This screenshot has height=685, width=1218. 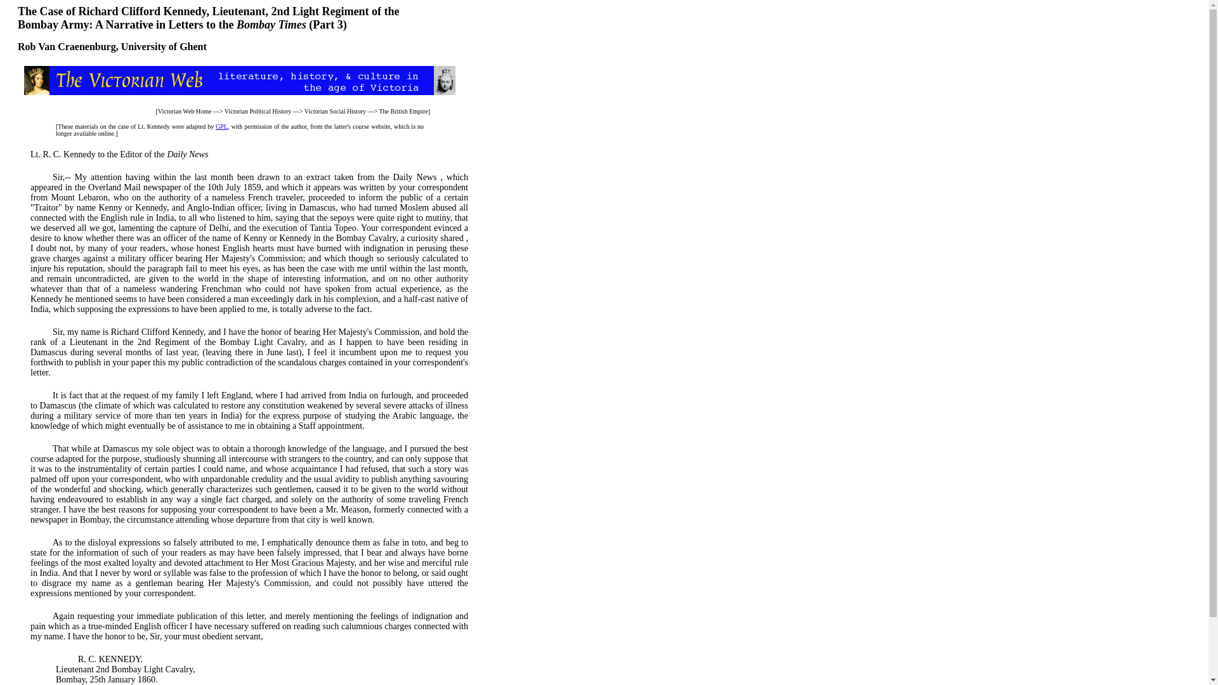 I want to click on Victorian Political History, so click(x=258, y=111).